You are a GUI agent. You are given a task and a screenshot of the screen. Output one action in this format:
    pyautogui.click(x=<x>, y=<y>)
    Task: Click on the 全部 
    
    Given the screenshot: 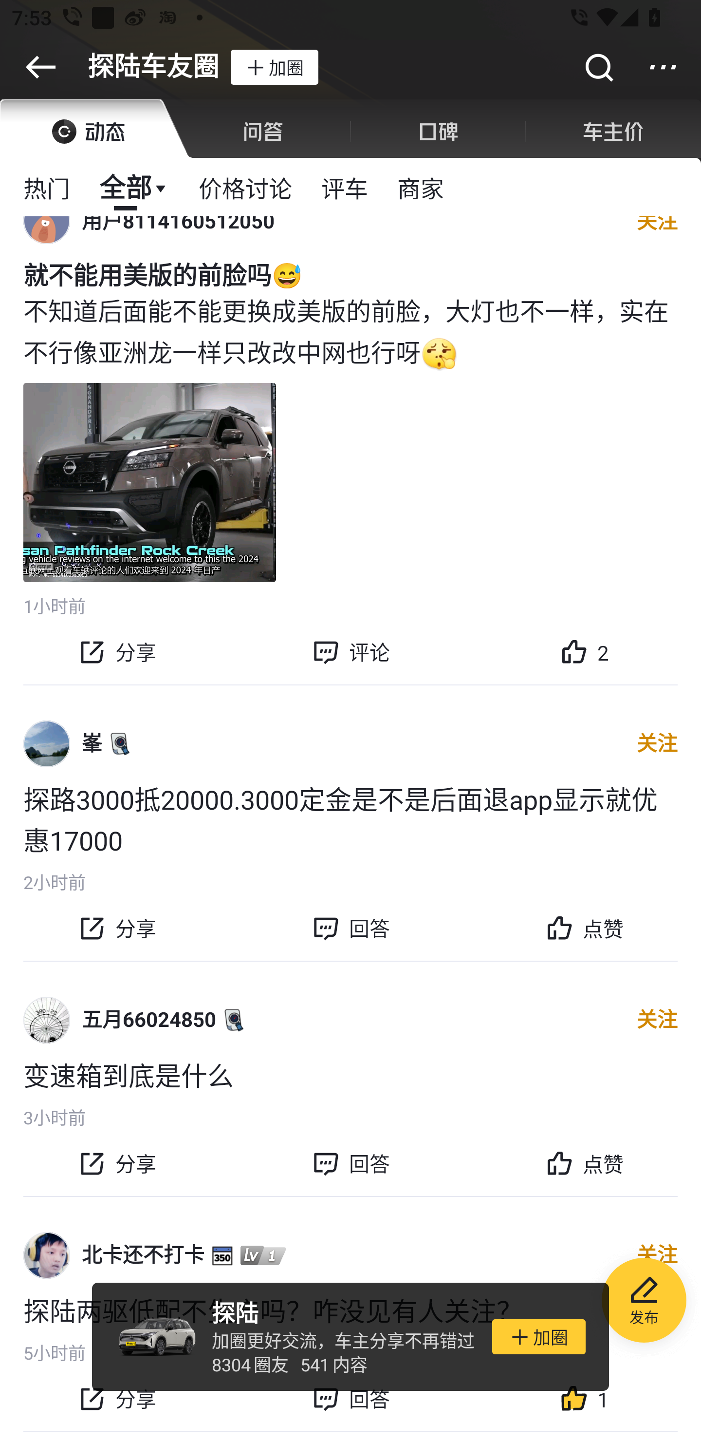 What is the action you would take?
    pyautogui.click(x=134, y=187)
    